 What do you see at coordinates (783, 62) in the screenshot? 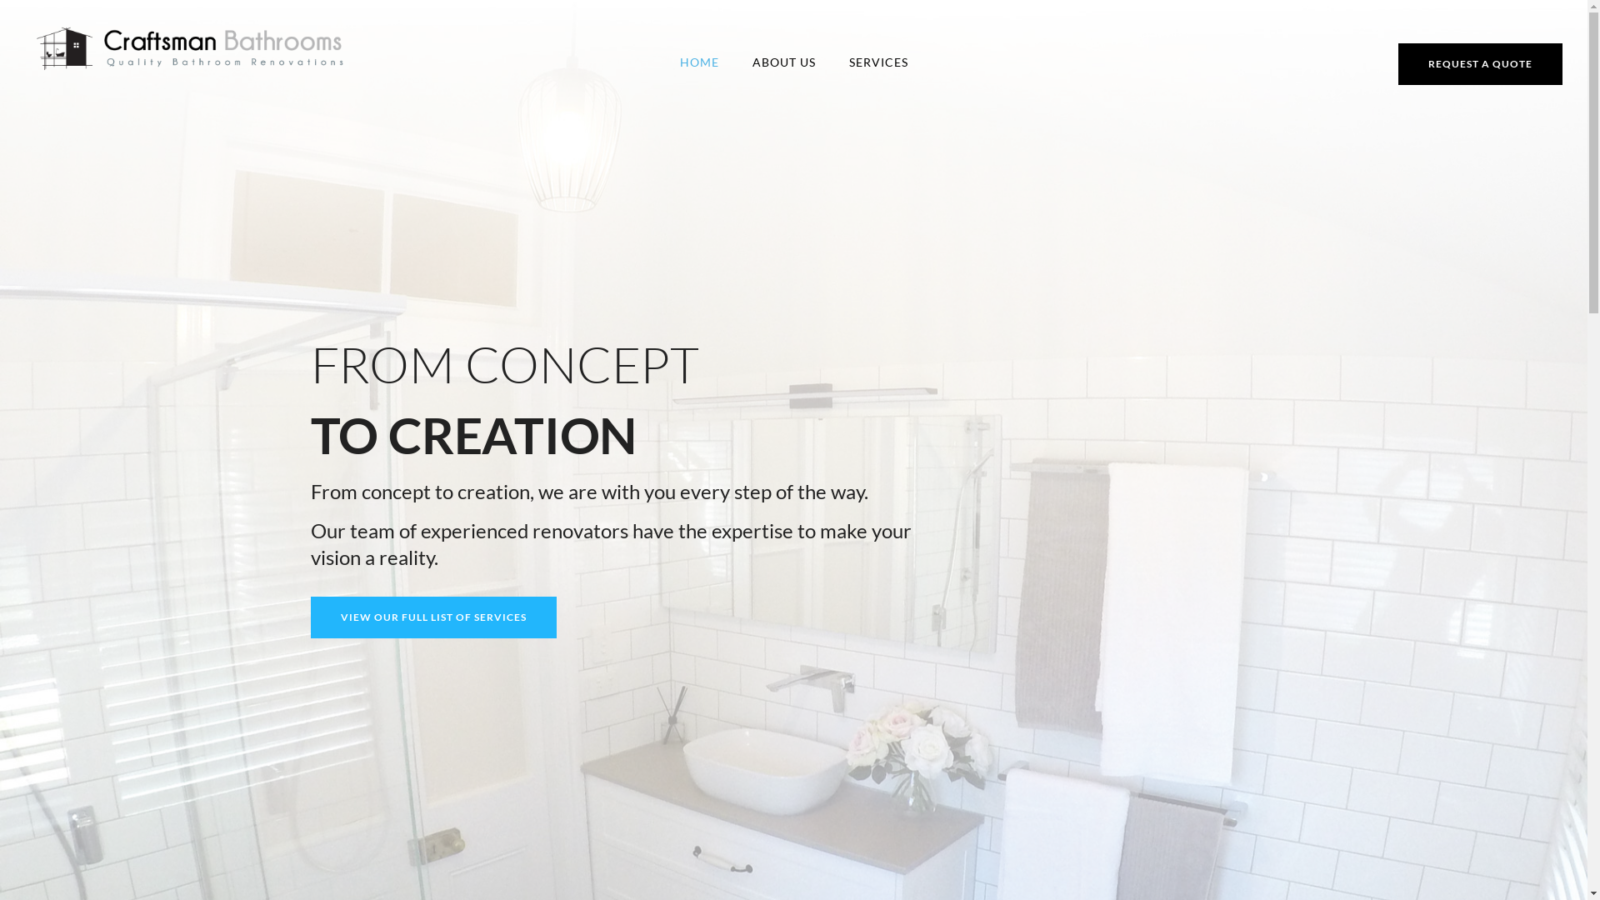
I see `ABOUT US` at bounding box center [783, 62].